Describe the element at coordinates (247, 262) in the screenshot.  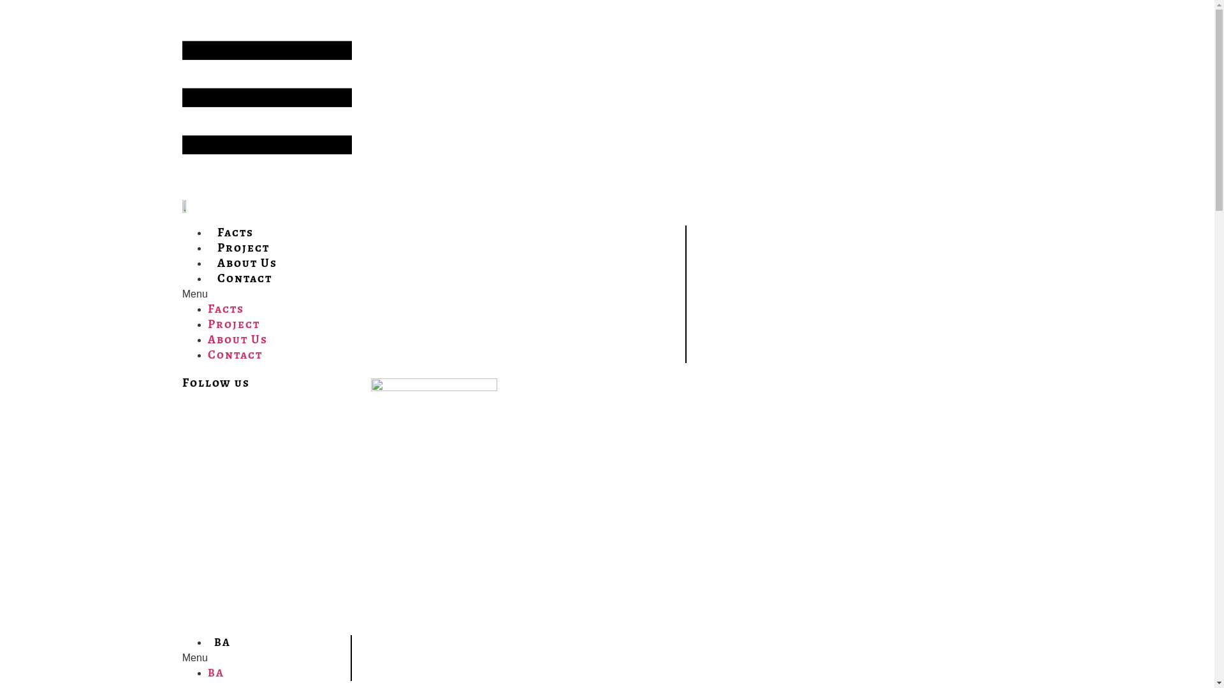
I see `About Us` at that location.